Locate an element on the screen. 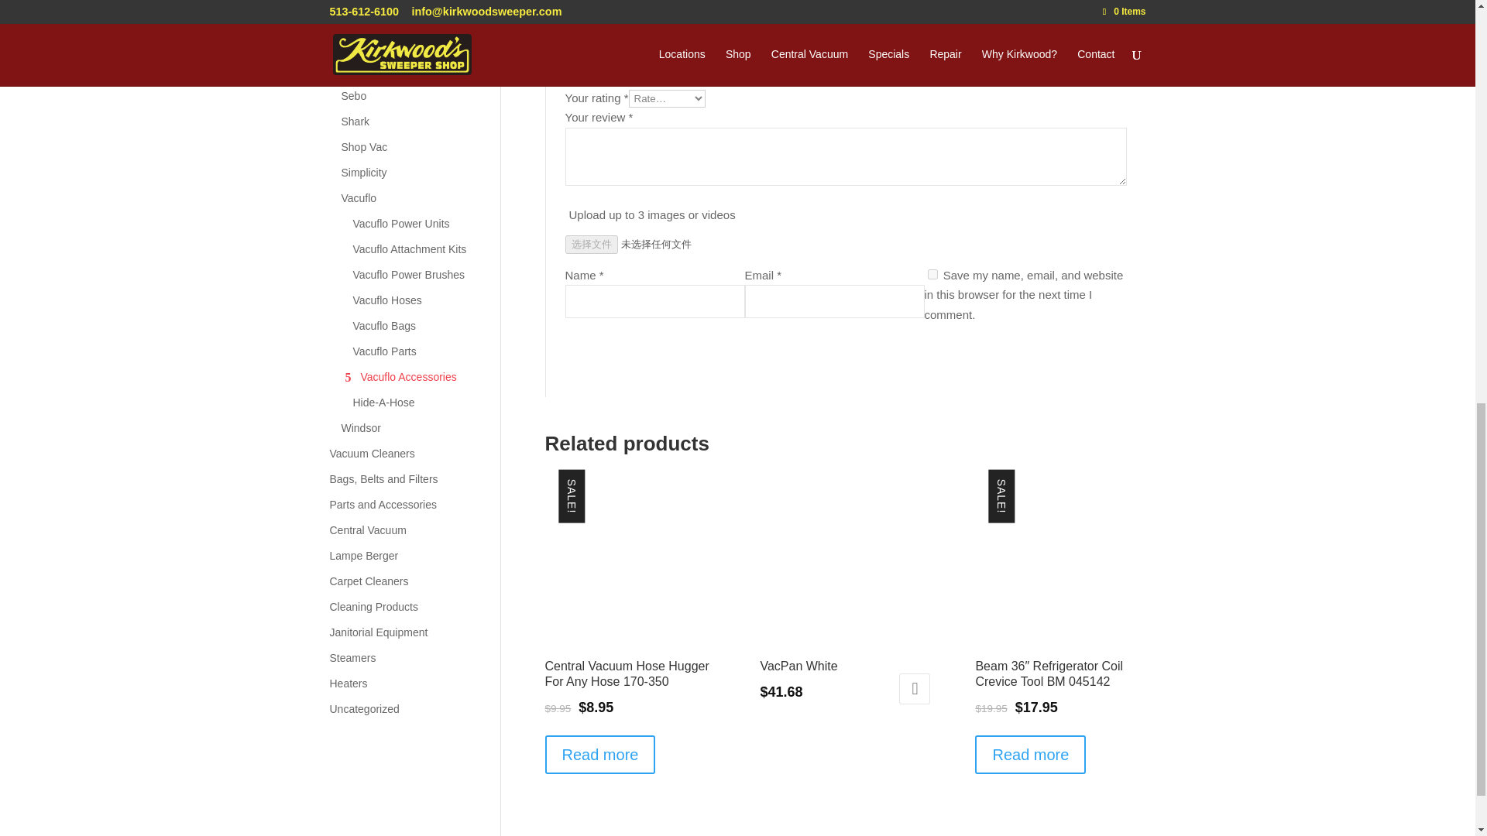 This screenshot has width=1487, height=836. Read more is located at coordinates (600, 755).